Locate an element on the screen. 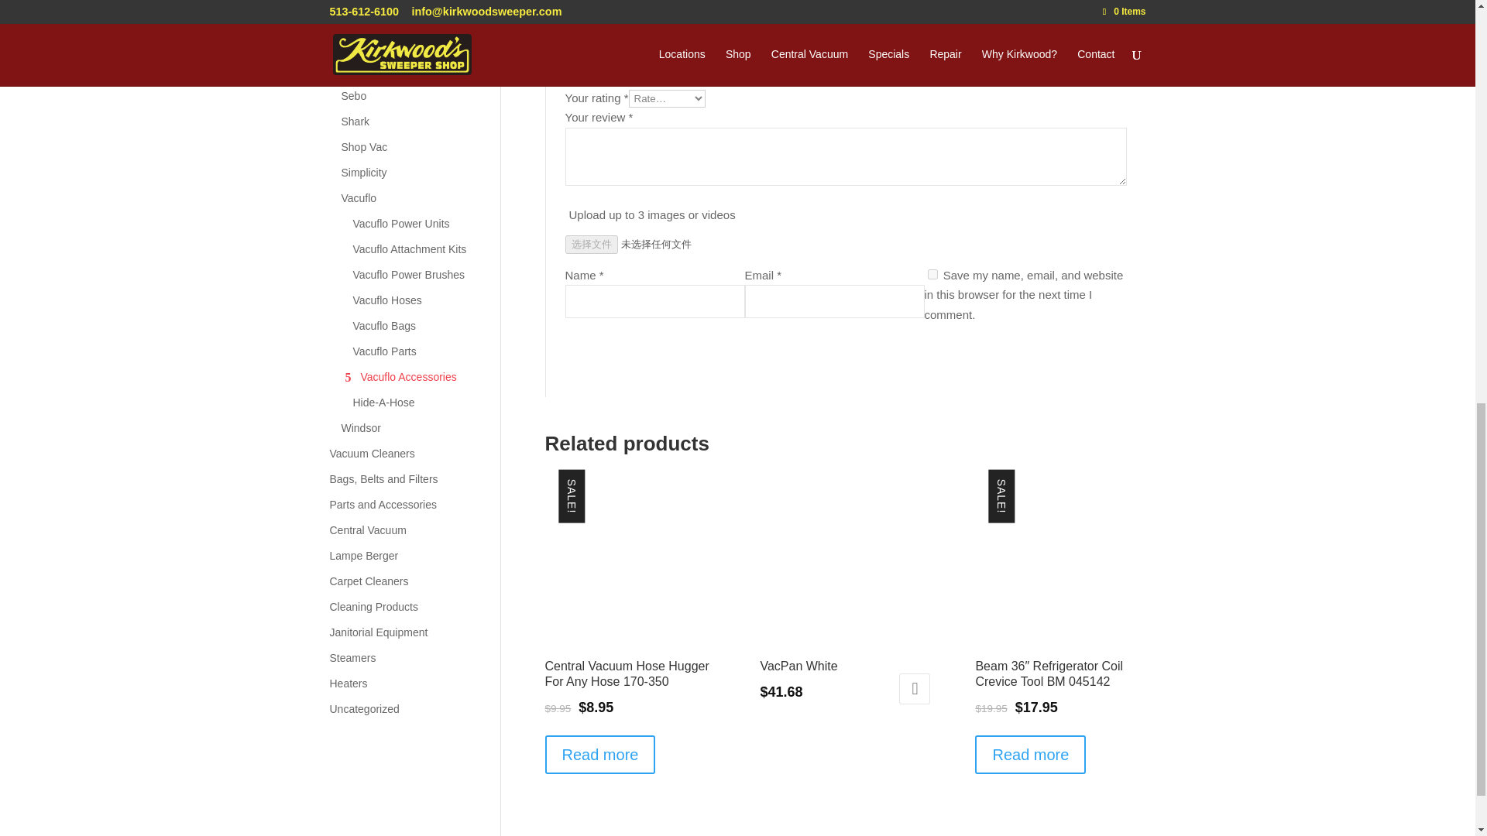 This screenshot has width=1487, height=836. Read more is located at coordinates (600, 755).